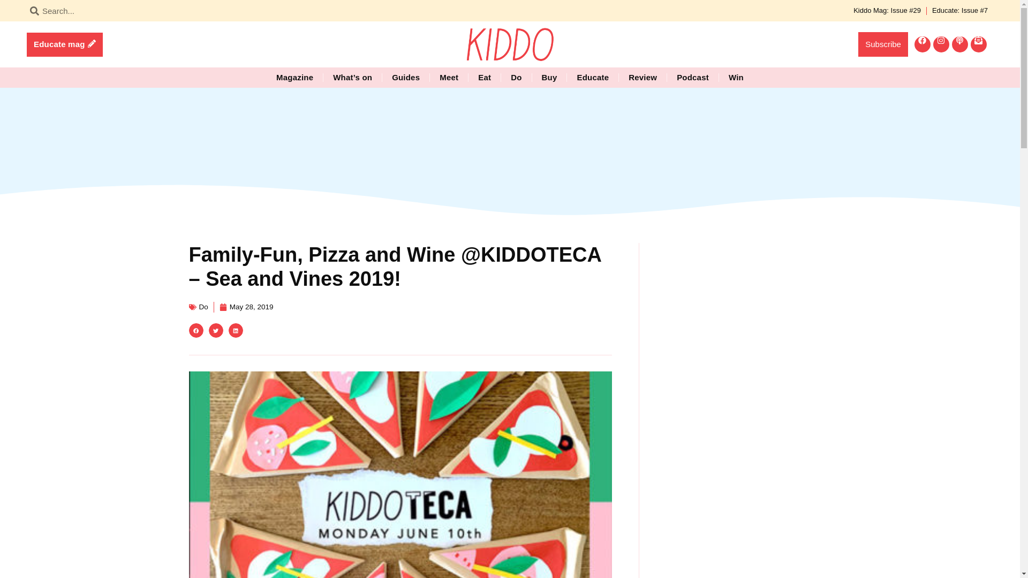 This screenshot has height=578, width=1028. Describe the element at coordinates (449, 78) in the screenshot. I see `Meet` at that location.